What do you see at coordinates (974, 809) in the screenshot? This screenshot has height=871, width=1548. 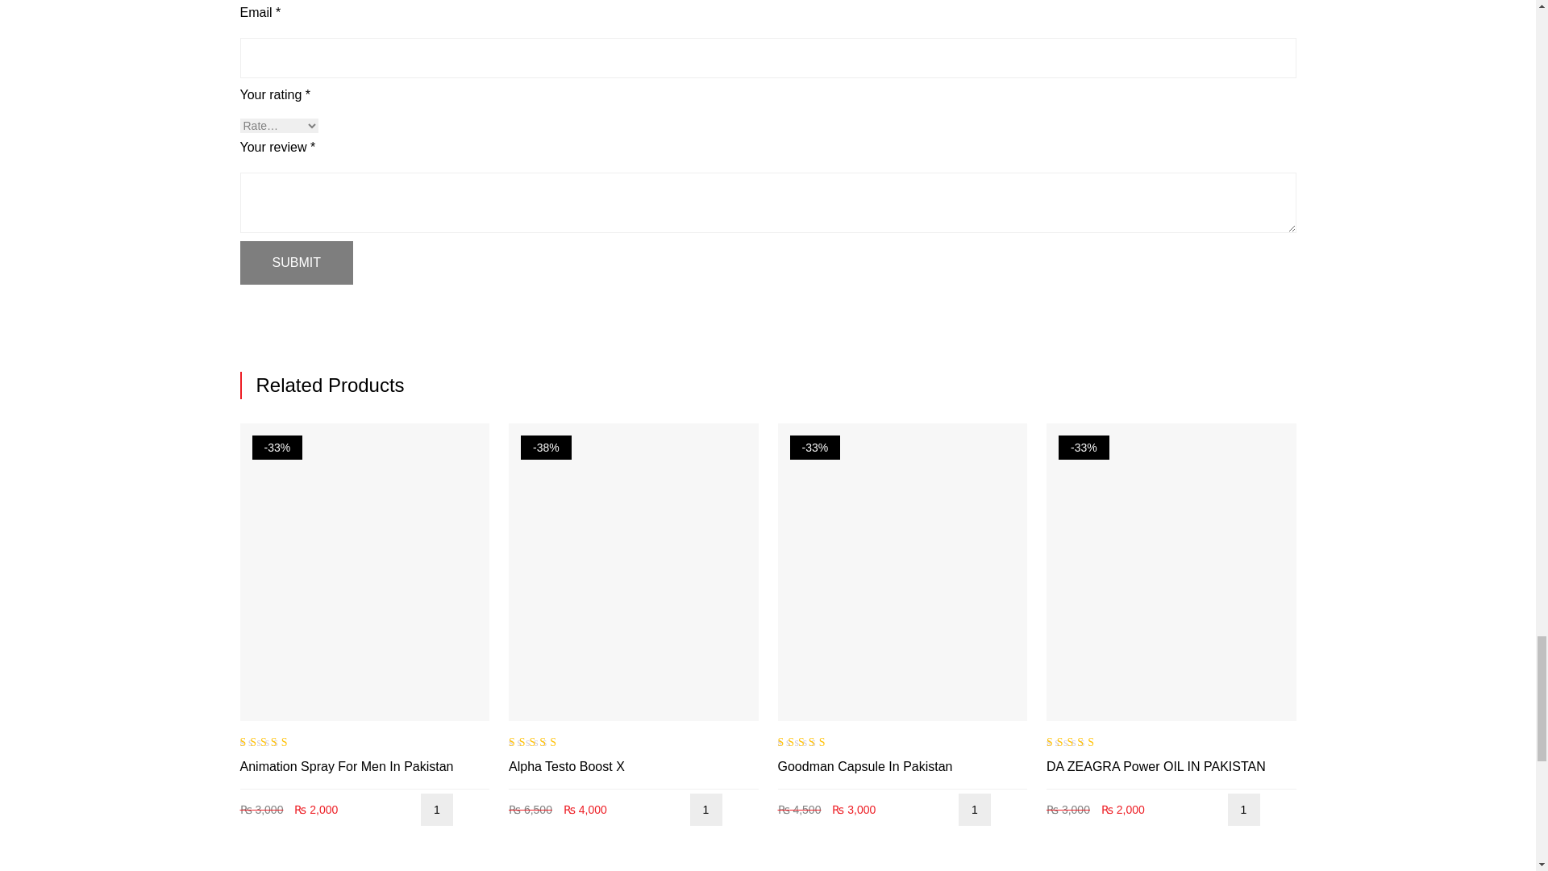 I see `1` at bounding box center [974, 809].